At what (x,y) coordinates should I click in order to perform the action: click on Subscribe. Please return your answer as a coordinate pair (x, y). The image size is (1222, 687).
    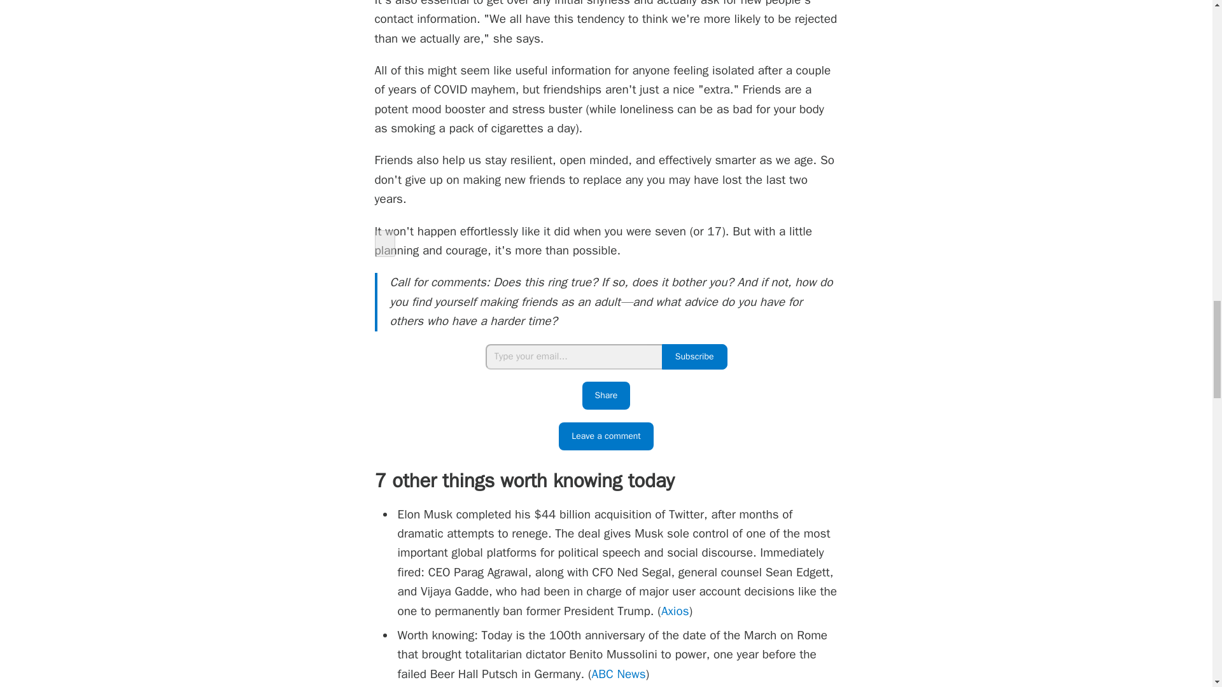
    Looking at the image, I should click on (694, 357).